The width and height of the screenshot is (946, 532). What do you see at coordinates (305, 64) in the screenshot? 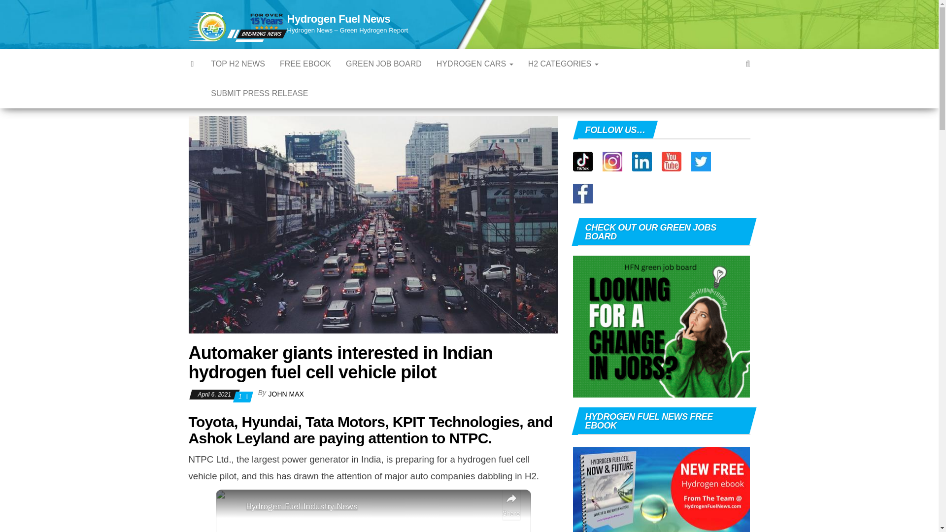
I see `Free ebook` at bounding box center [305, 64].